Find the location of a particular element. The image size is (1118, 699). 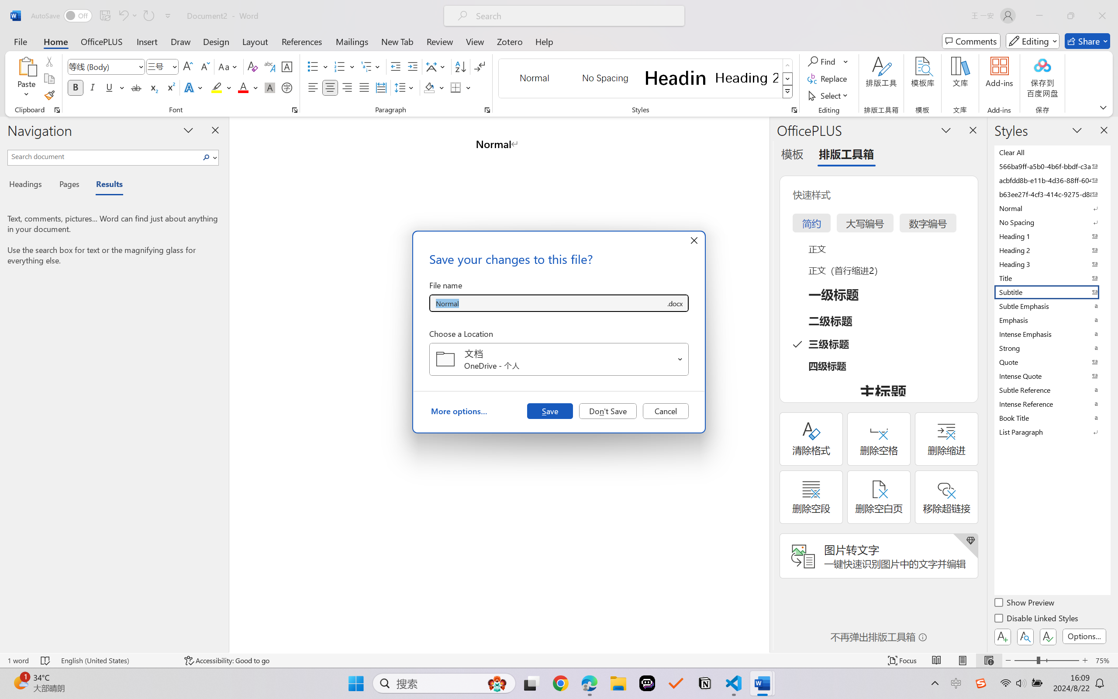

Justify is located at coordinates (364, 87).